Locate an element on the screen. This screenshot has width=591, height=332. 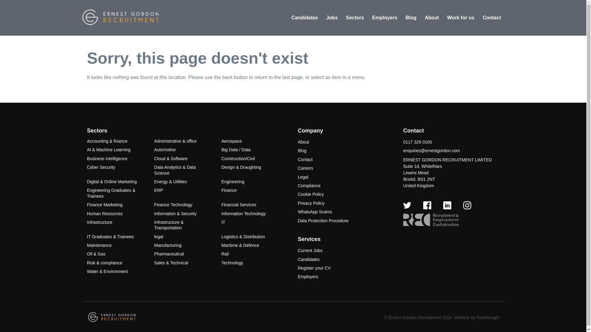
Financial Services is located at coordinates (239, 204).